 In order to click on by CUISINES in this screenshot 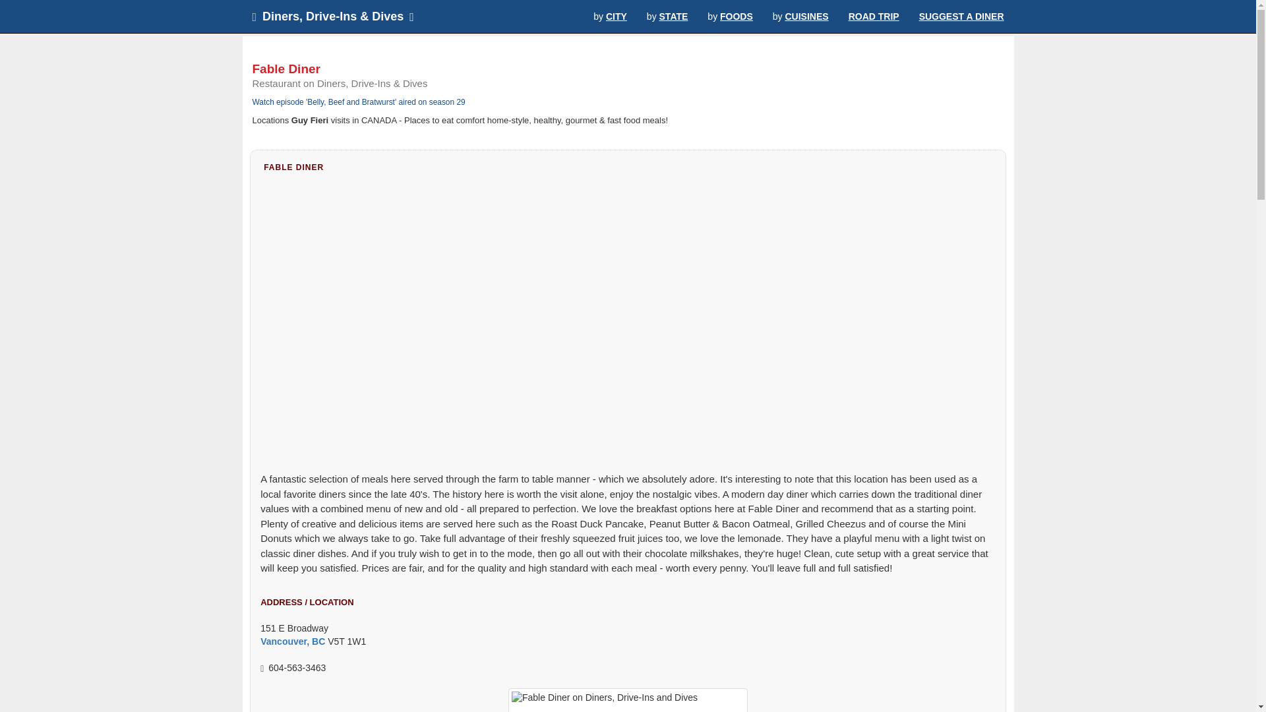, I will do `click(800, 16)`.